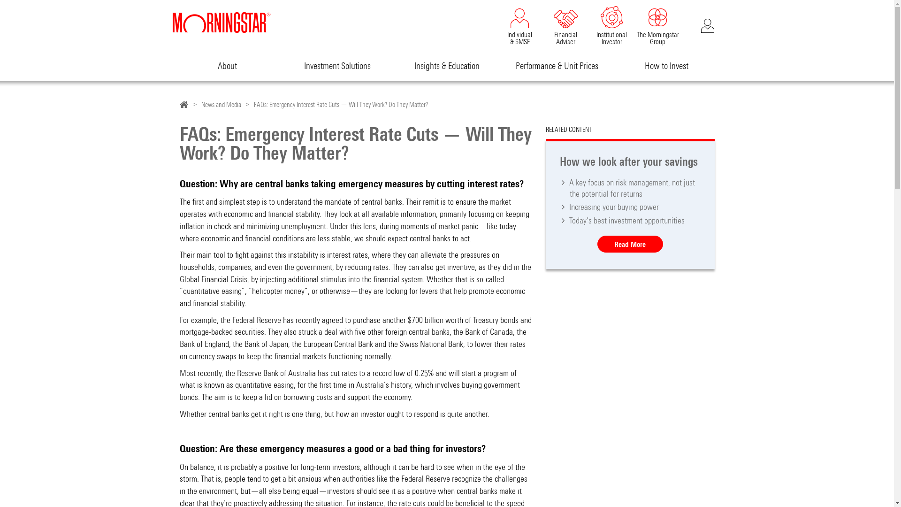  What do you see at coordinates (611, 24) in the screenshot?
I see `Institutional
Investor` at bounding box center [611, 24].